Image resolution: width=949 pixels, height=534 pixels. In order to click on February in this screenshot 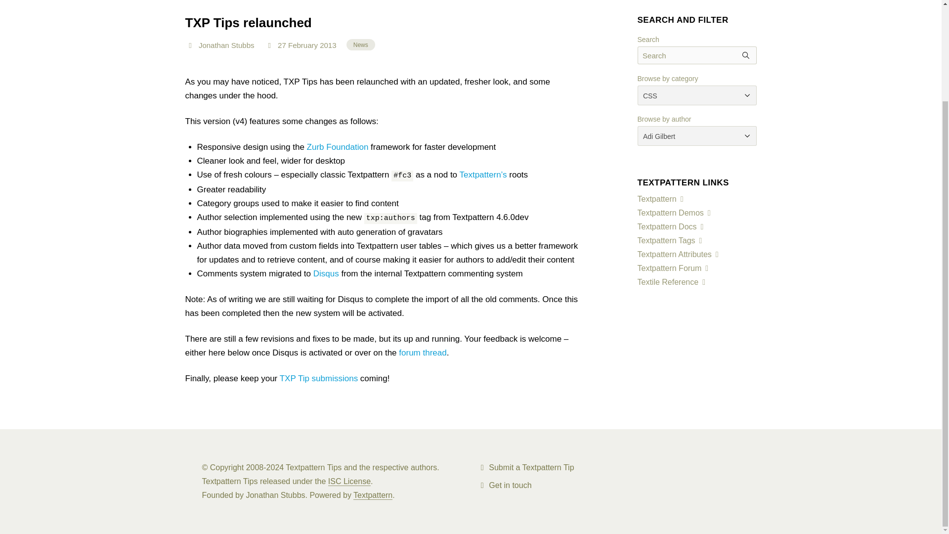, I will do `click(303, 45)`.